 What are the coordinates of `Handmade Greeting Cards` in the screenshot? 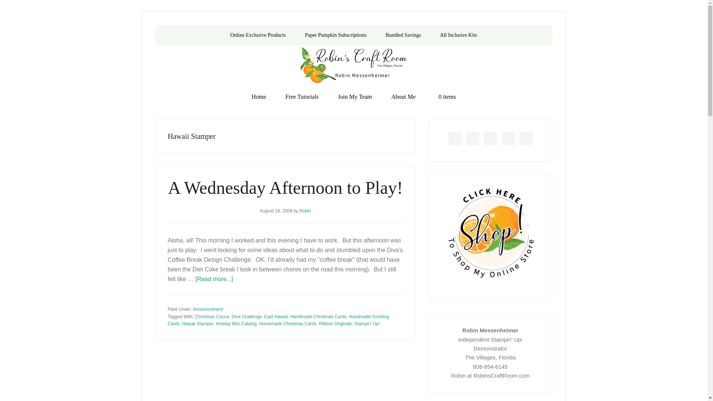 It's located at (279, 320).